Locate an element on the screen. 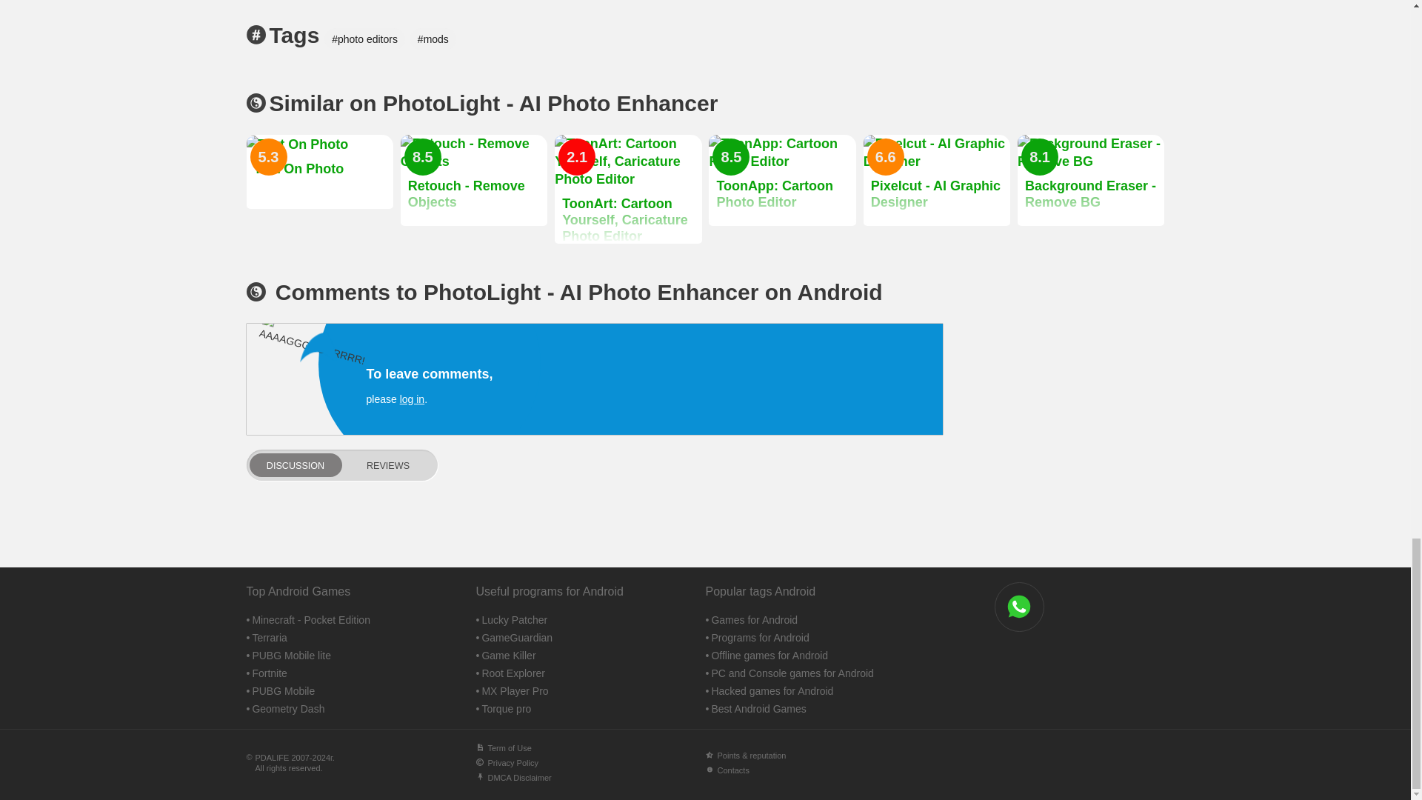 This screenshot has height=800, width=1422. Whatsapp is located at coordinates (1019, 607).